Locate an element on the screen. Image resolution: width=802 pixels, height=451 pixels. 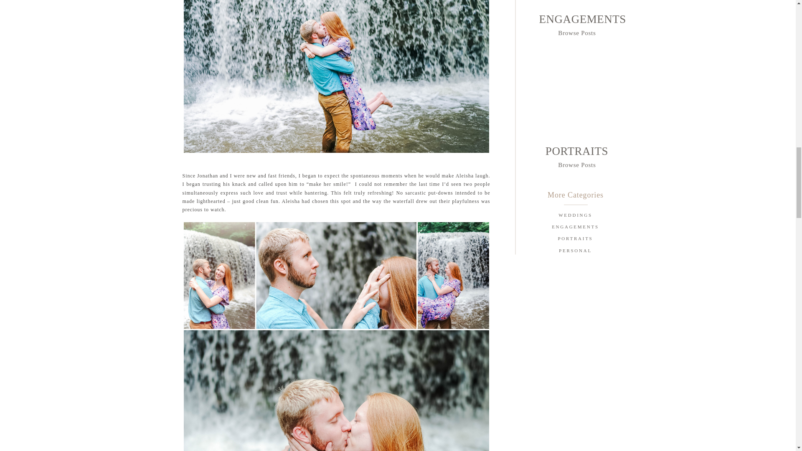
Browse Posts is located at coordinates (577, 33).